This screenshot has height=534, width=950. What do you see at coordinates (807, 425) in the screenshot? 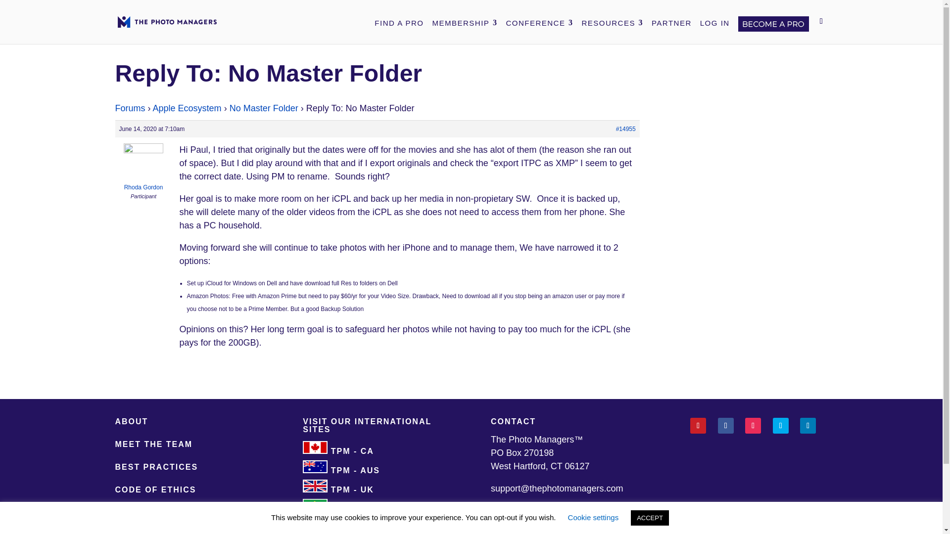
I see `Follow on LinkedIn` at bounding box center [807, 425].